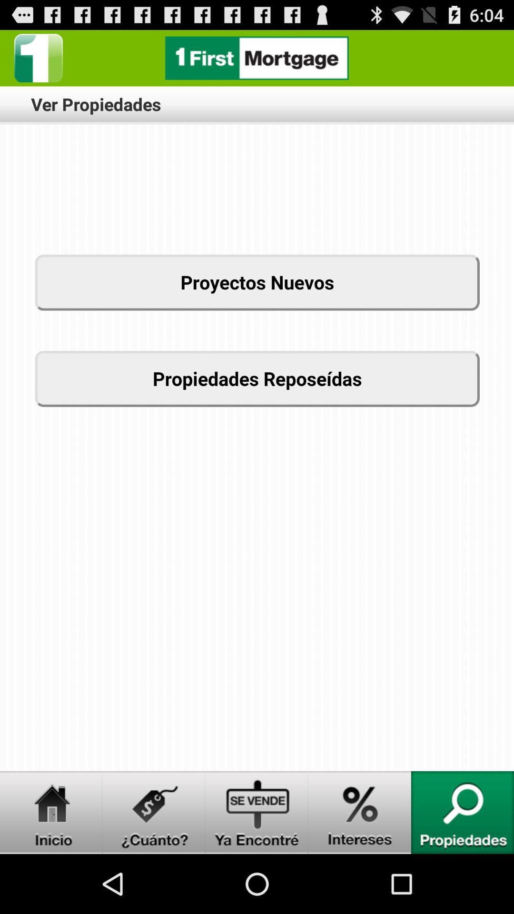 The height and width of the screenshot is (914, 514). Describe the element at coordinates (39, 58) in the screenshot. I see `options` at that location.